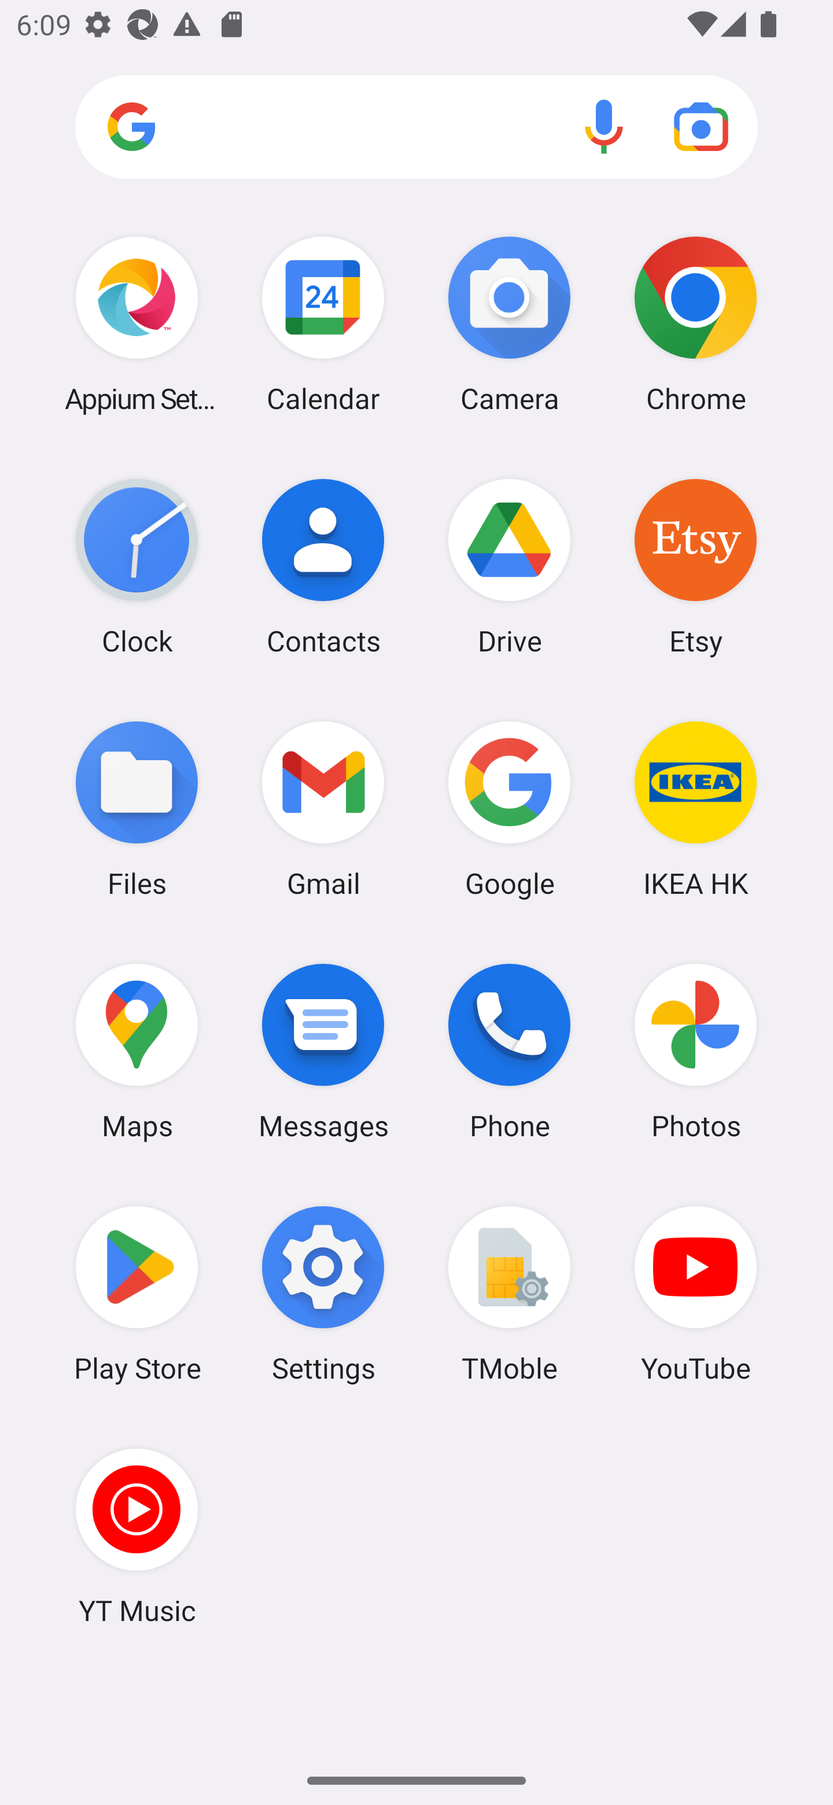  I want to click on Clock, so click(137, 566).